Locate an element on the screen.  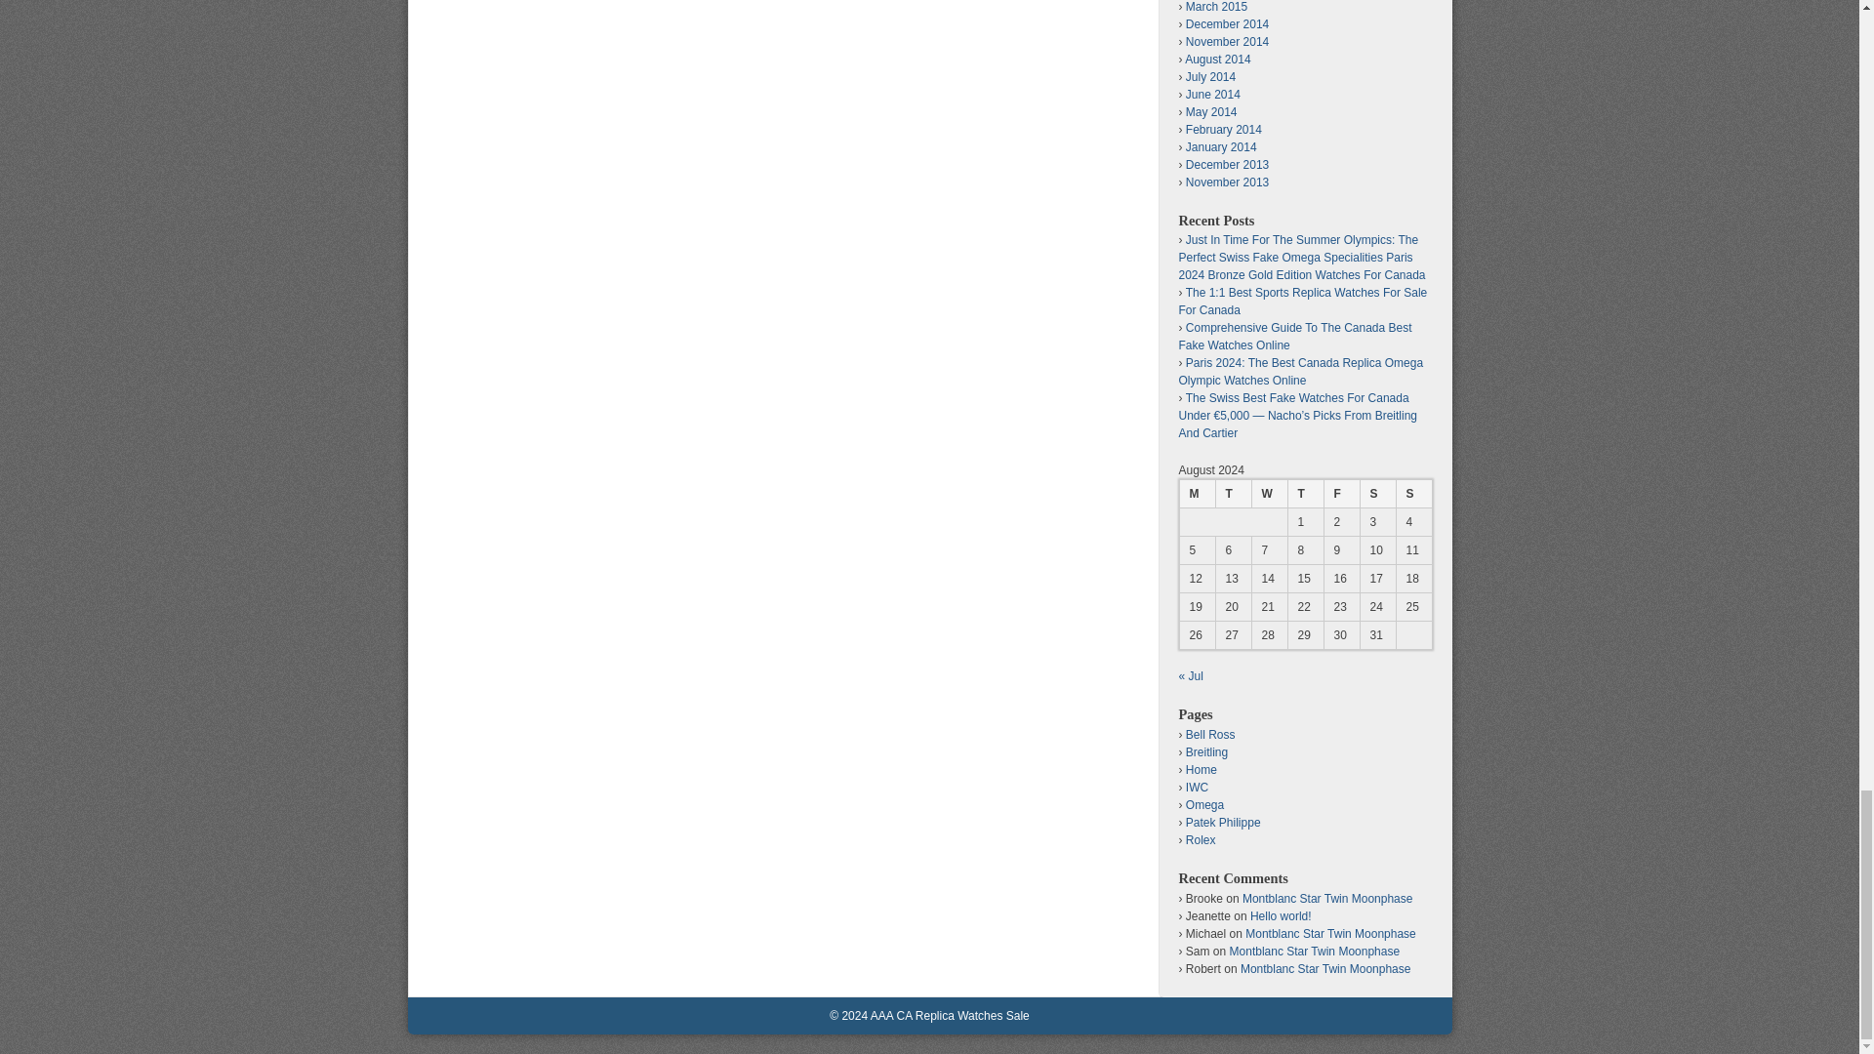
Saturday is located at coordinates (1376, 493).